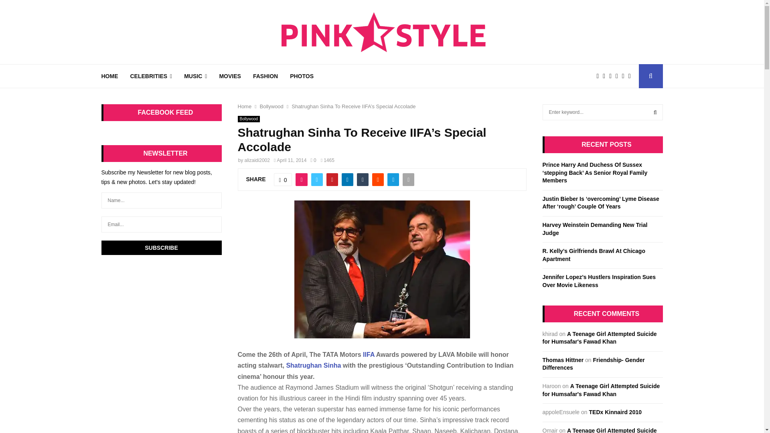  I want to click on CELEBRITIES, so click(151, 76).